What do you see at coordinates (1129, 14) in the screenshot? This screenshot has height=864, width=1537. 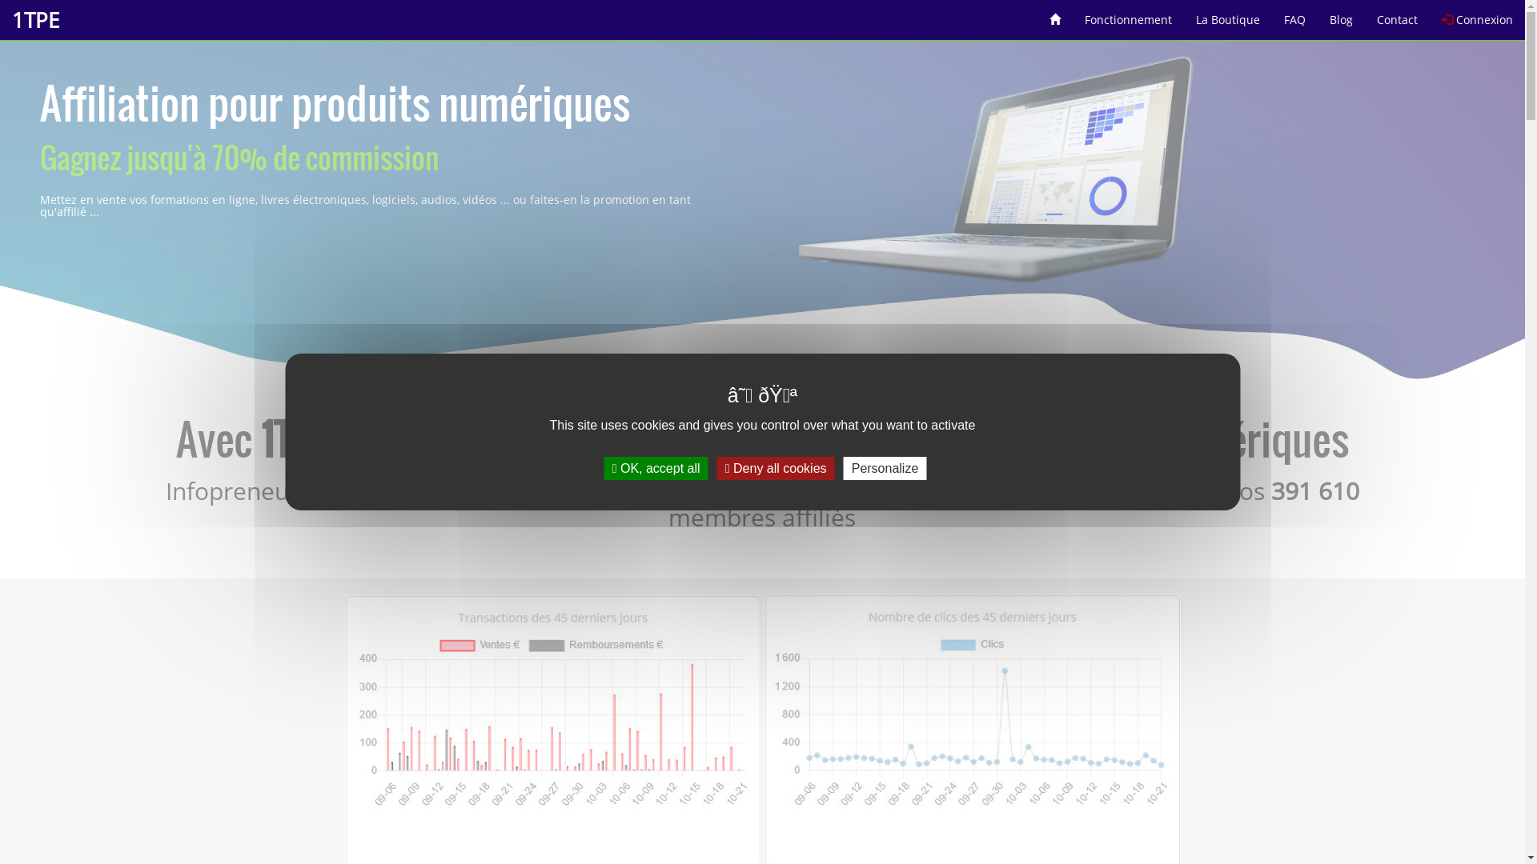 I see `Fonctionnement` at bounding box center [1129, 14].